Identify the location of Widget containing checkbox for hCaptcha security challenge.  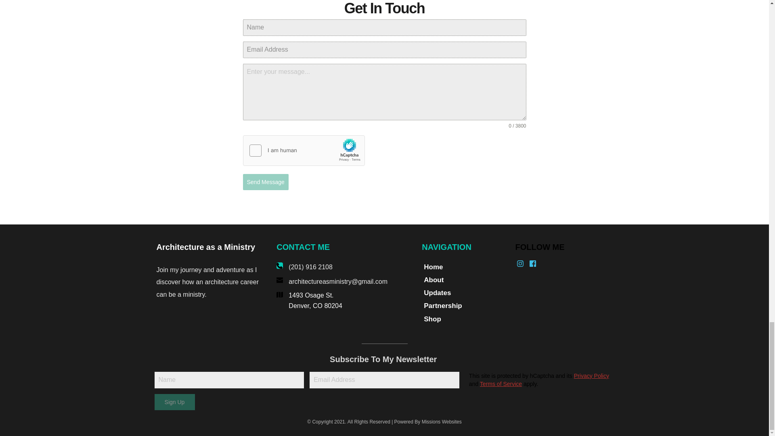
(304, 151).